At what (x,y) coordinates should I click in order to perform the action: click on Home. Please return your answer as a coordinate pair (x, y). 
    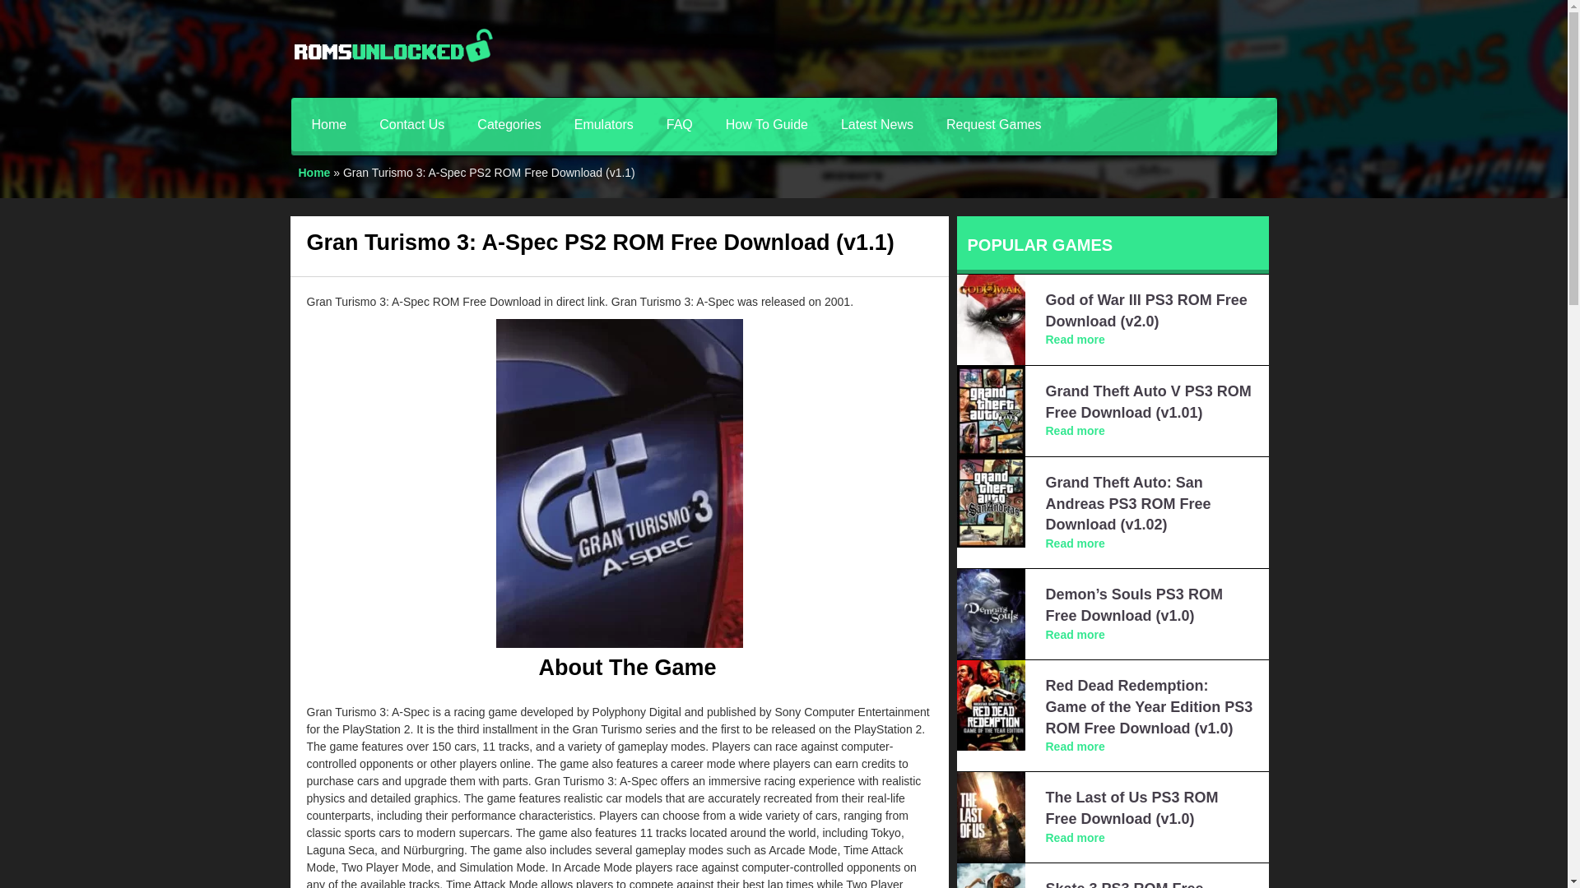
    Looking at the image, I should click on (328, 123).